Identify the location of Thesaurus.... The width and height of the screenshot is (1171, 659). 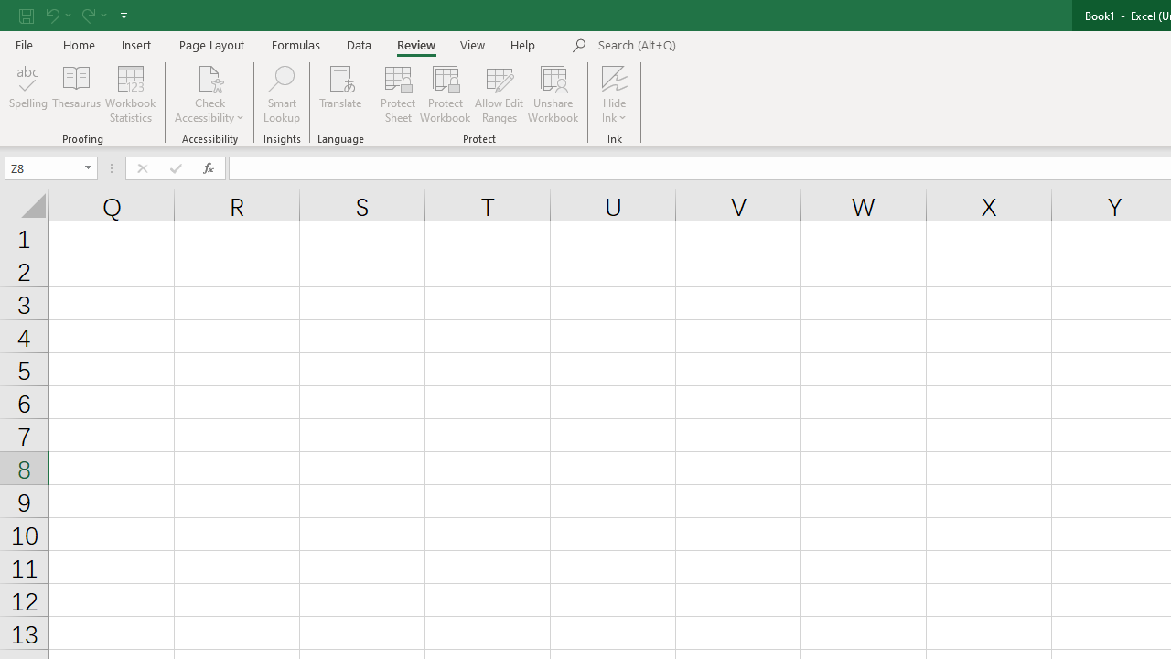
(77, 93).